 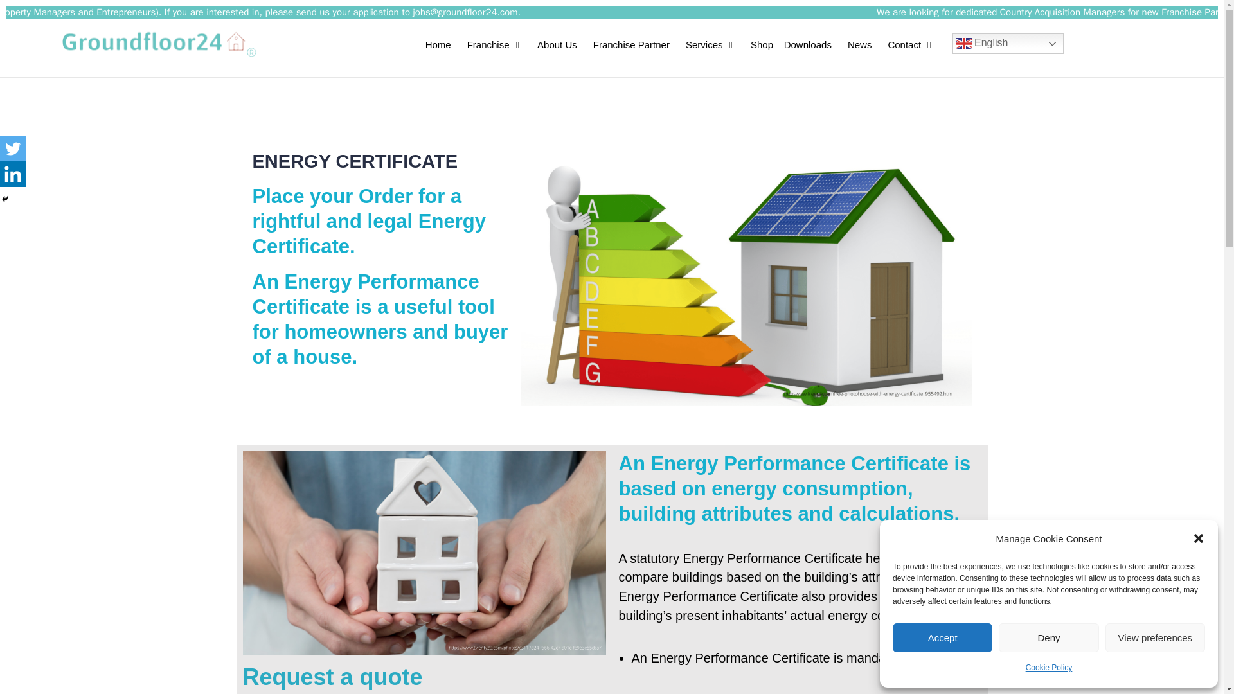 What do you see at coordinates (1049, 668) in the screenshot?
I see `Cookie Policy` at bounding box center [1049, 668].